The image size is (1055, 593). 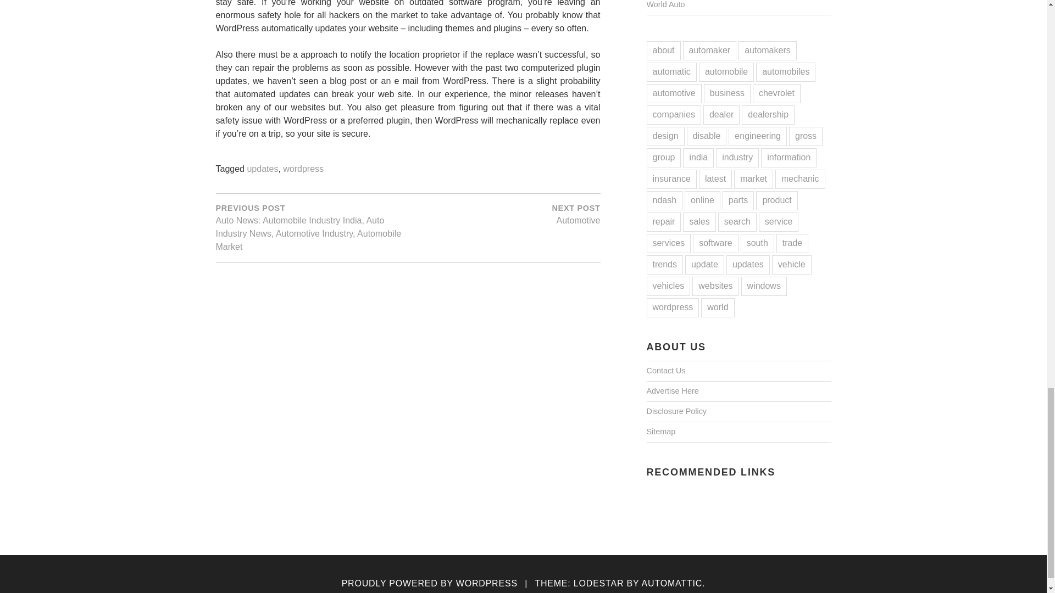 I want to click on updates, so click(x=303, y=169).